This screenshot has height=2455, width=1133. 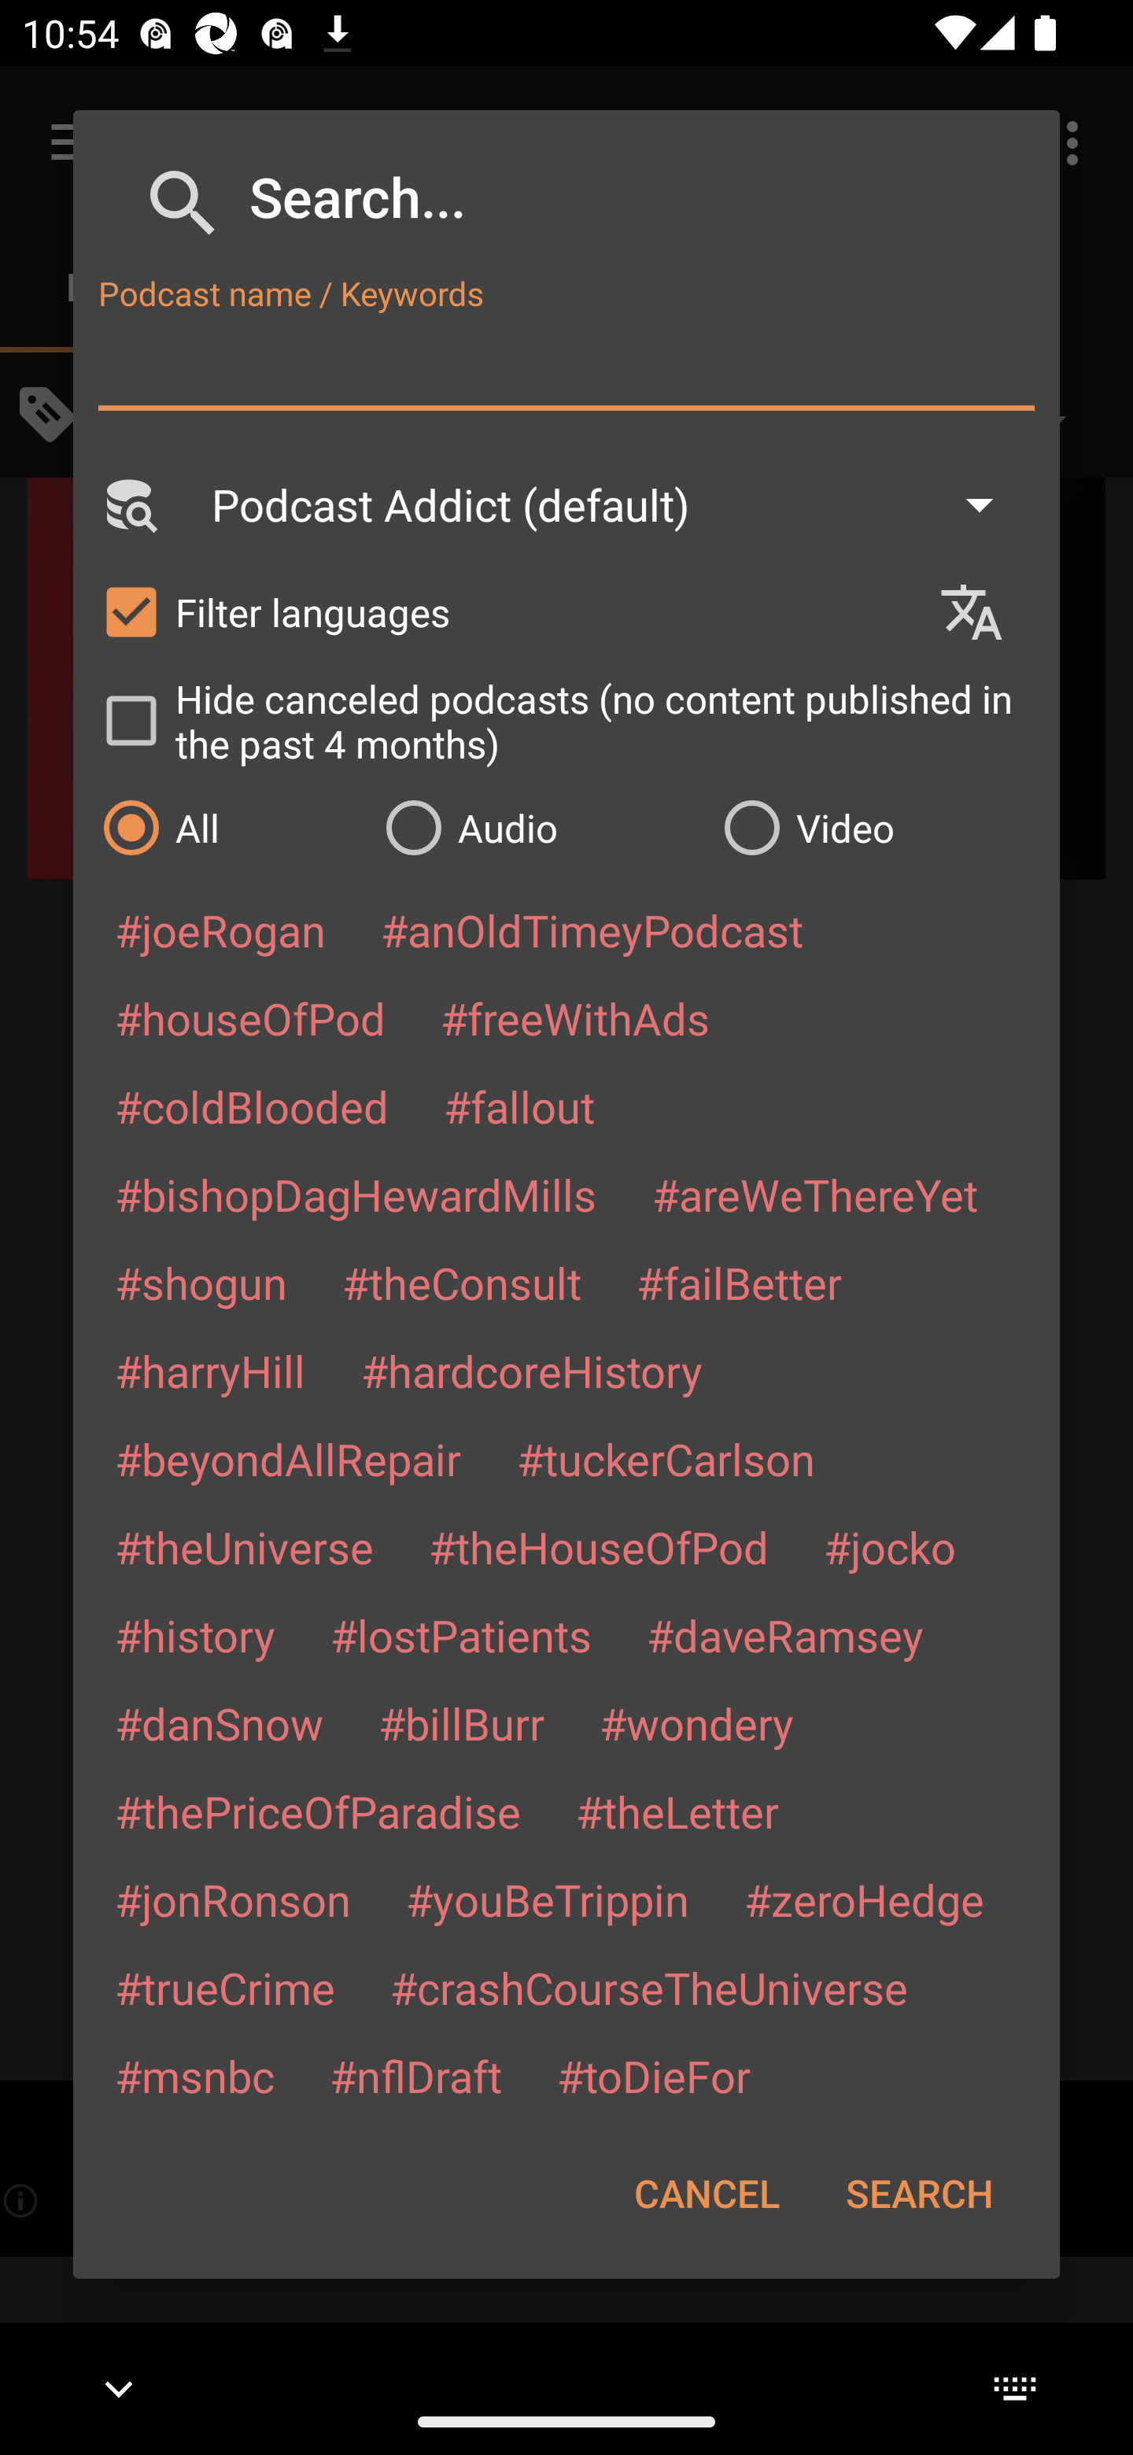 I want to click on Video, so click(x=877, y=827).